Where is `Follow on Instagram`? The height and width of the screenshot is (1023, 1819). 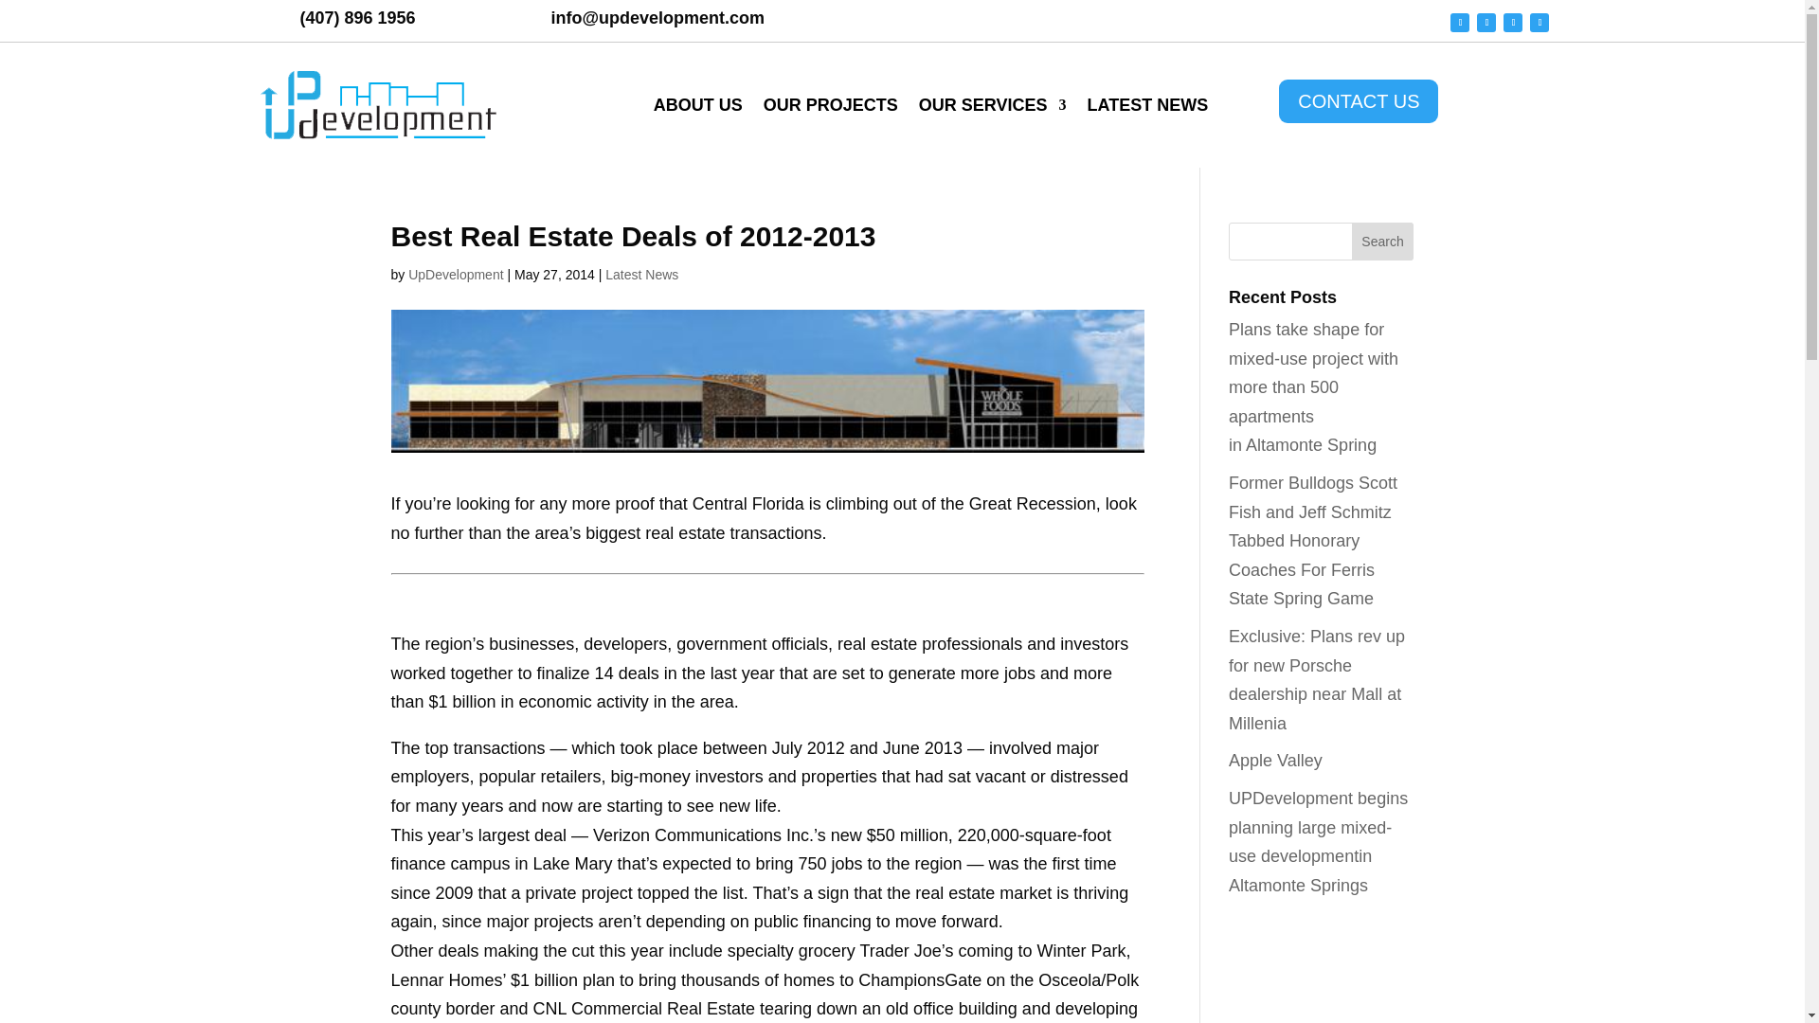
Follow on Instagram is located at coordinates (1486, 23).